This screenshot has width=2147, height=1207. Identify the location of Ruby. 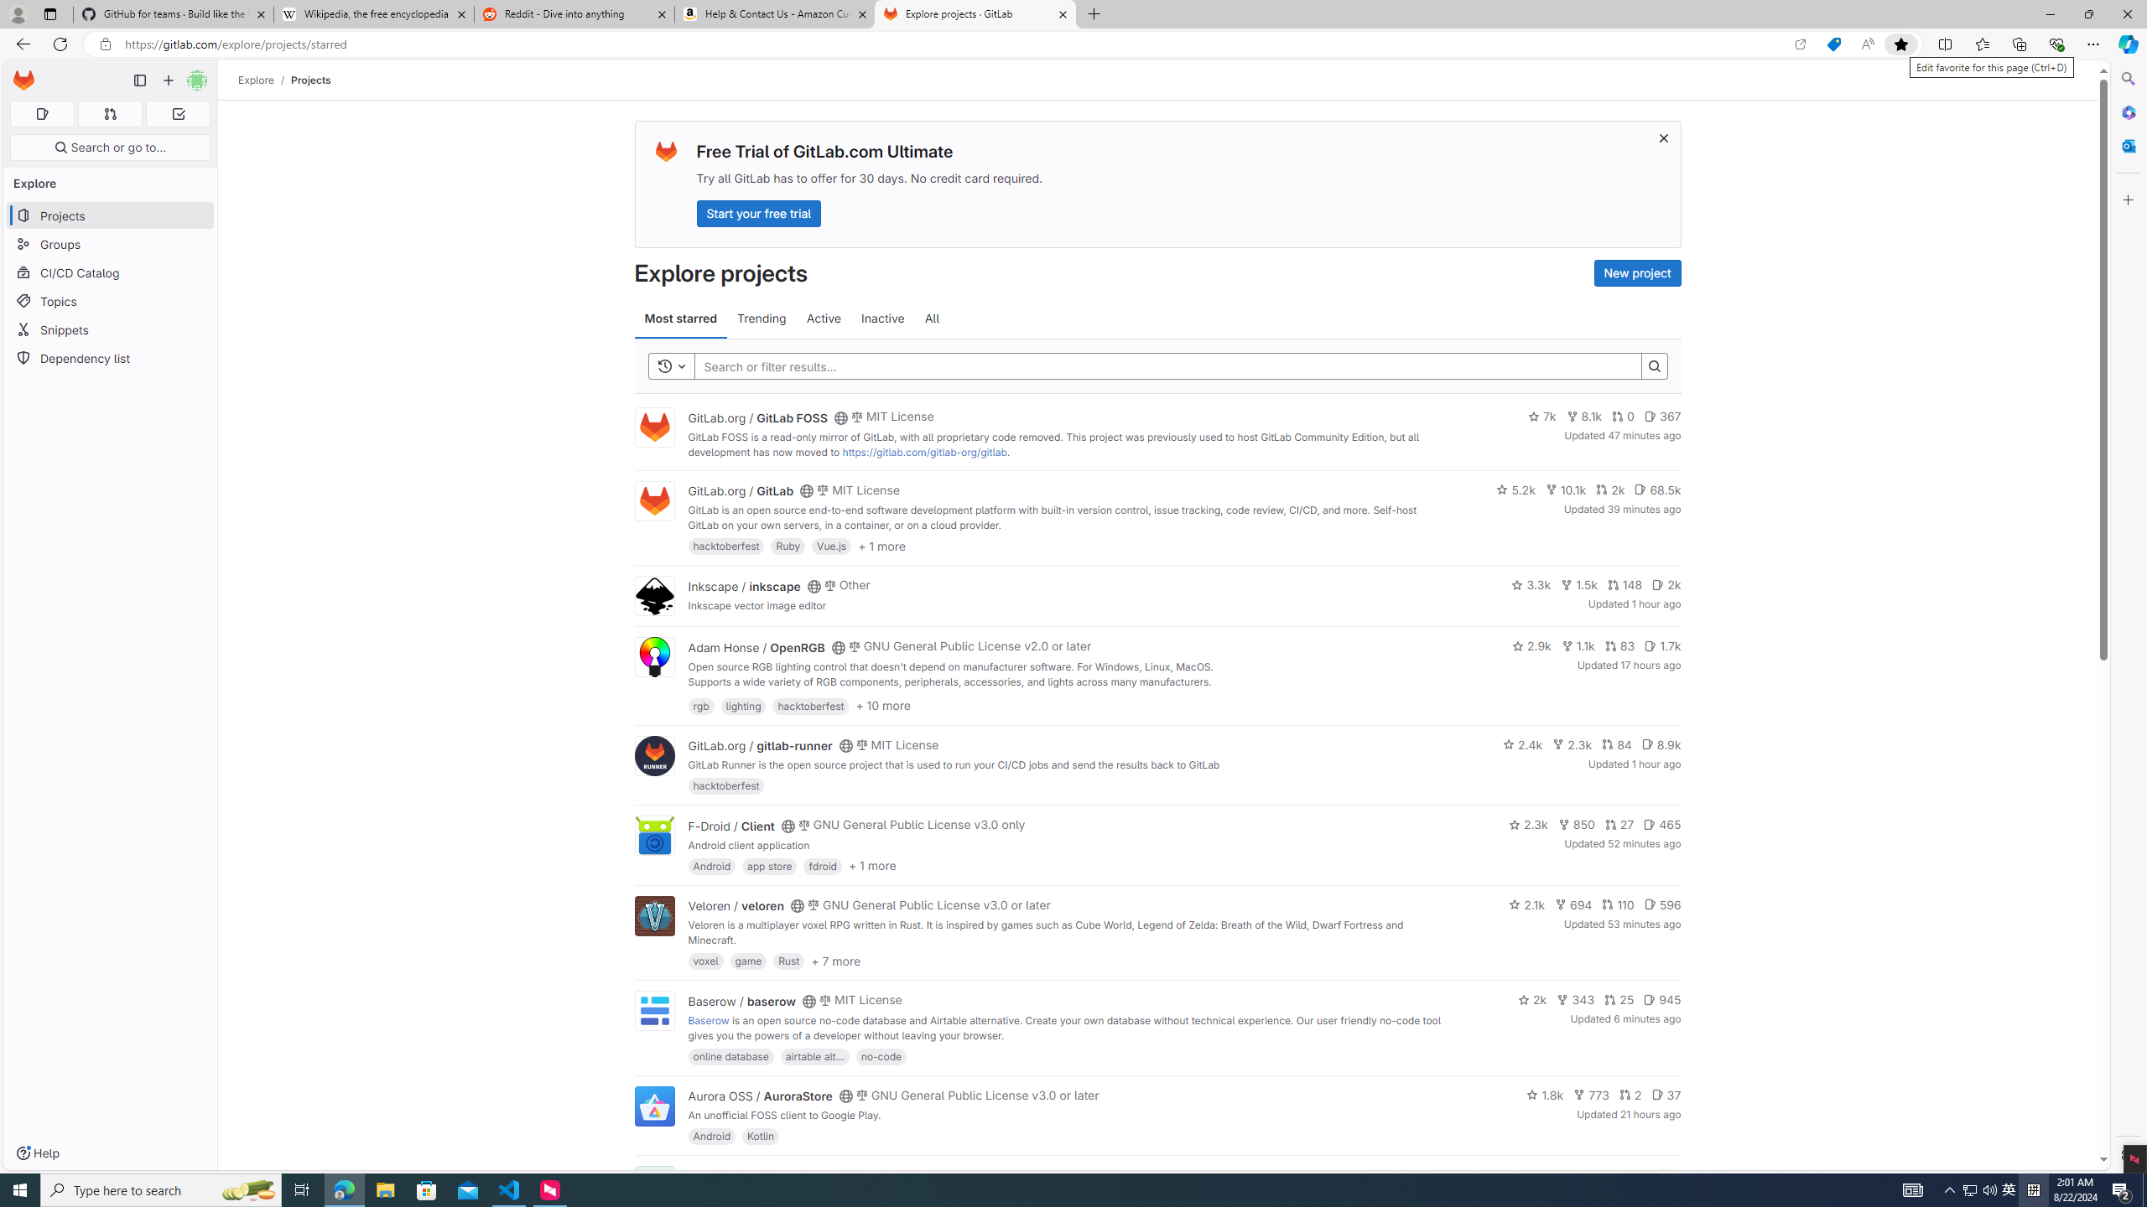
(788, 546).